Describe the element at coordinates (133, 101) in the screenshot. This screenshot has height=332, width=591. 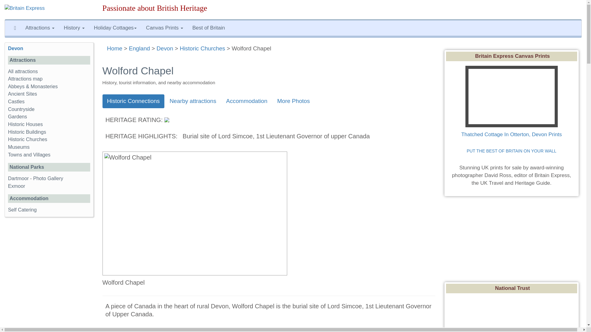
I see `Historic Connections` at that location.